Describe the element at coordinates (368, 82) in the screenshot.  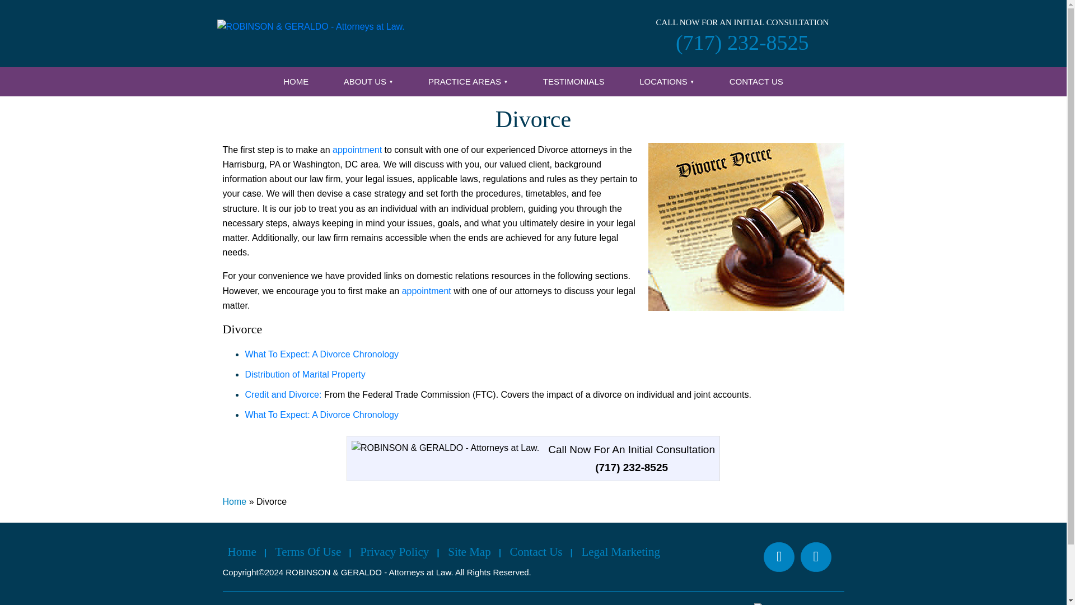
I see `ABOUT US` at that location.